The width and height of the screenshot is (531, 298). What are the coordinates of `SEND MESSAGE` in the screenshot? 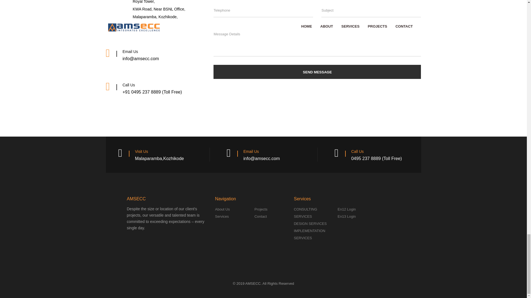 It's located at (317, 72).